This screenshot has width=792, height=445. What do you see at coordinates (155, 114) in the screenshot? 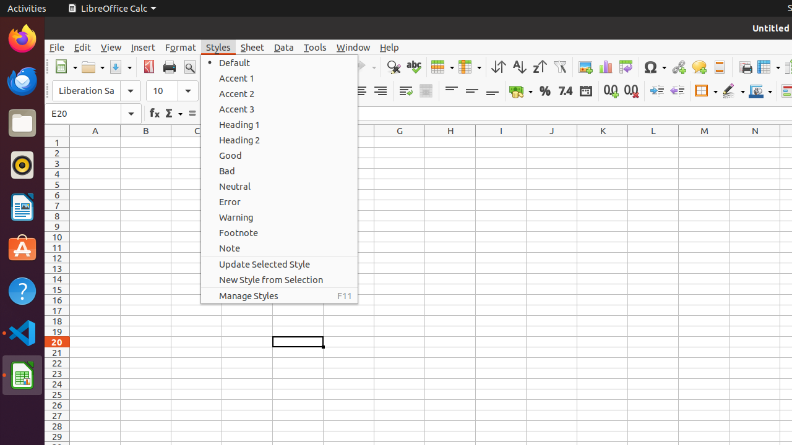
I see `Function Wizard` at bounding box center [155, 114].